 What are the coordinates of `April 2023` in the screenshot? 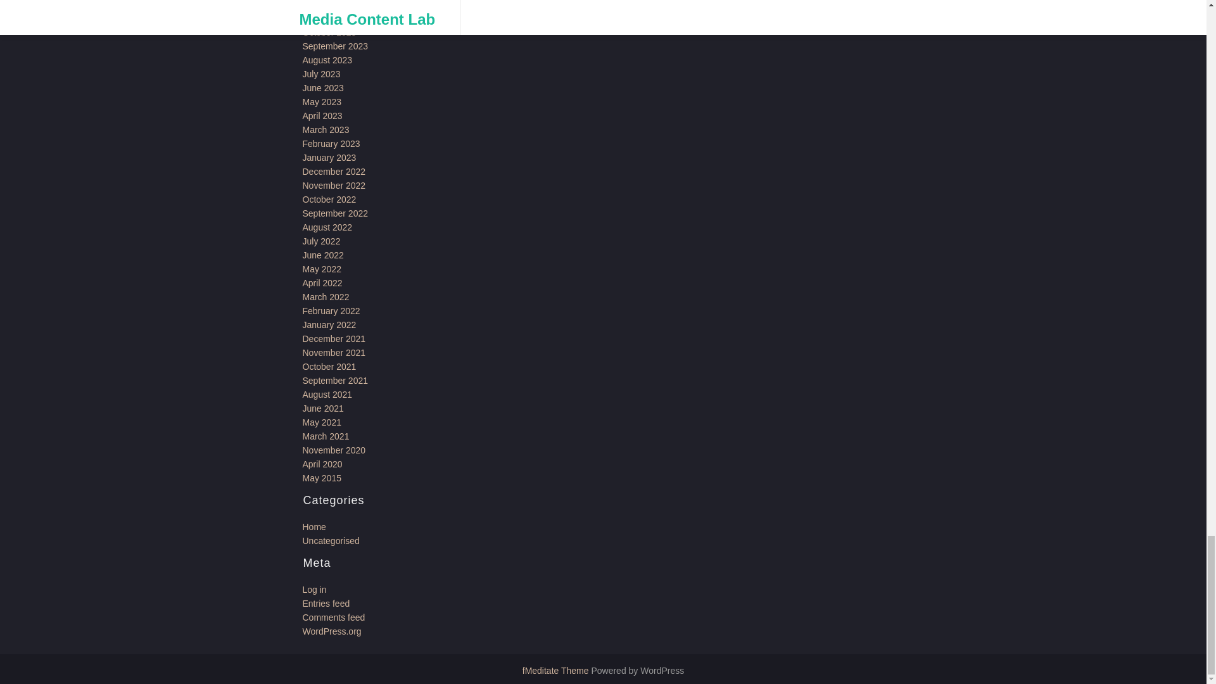 It's located at (323, 115).